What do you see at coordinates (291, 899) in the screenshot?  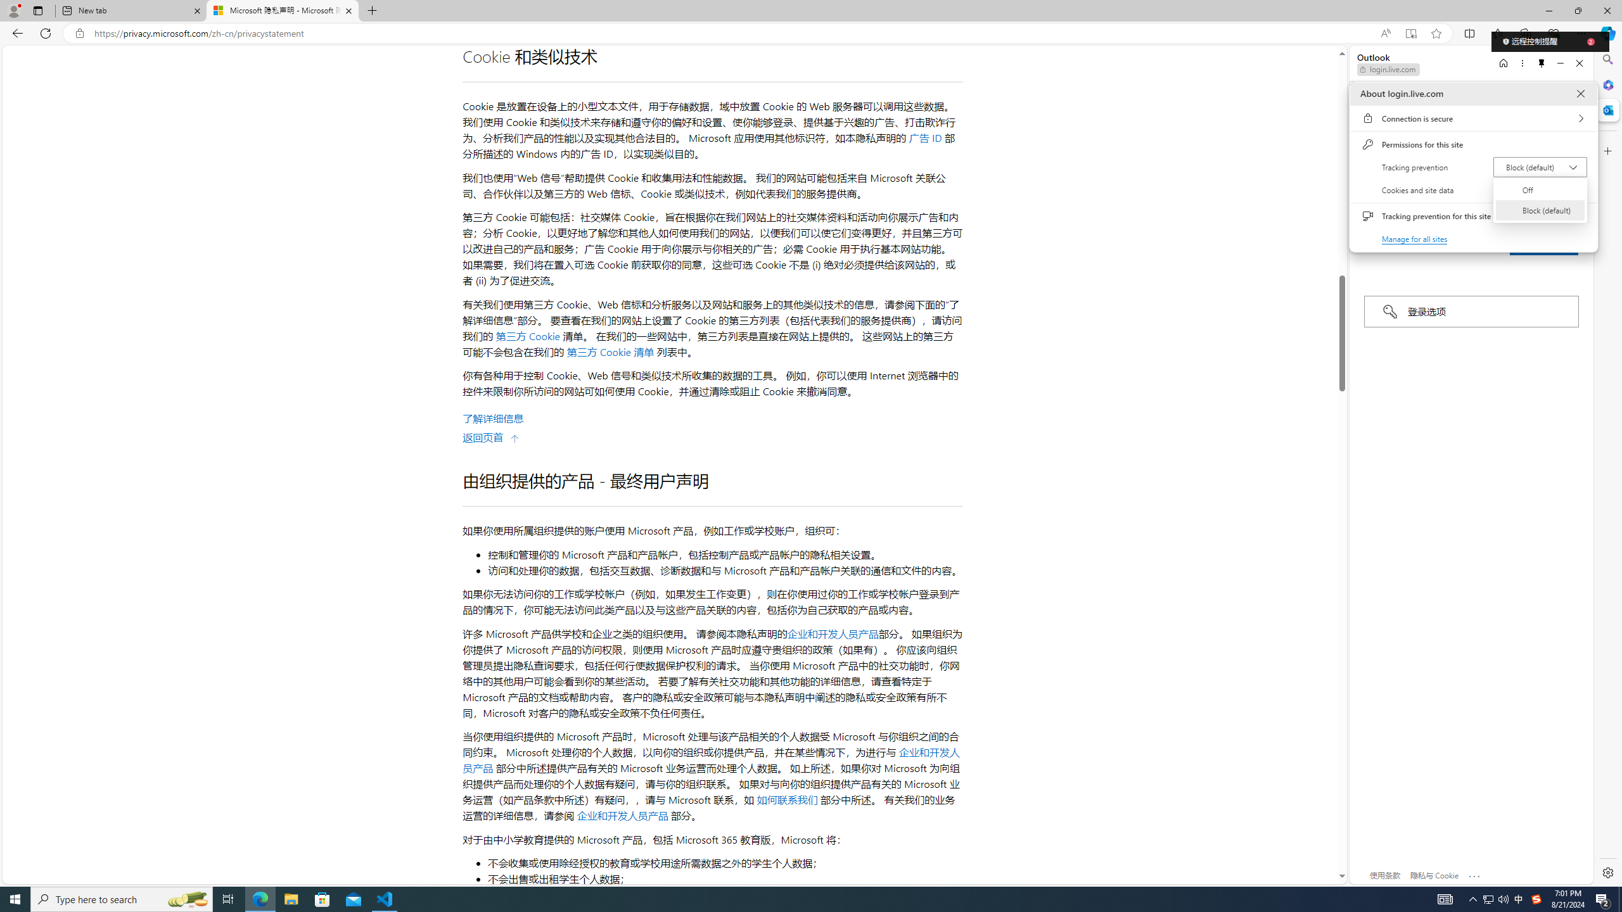 I see `File Explorer` at bounding box center [291, 899].